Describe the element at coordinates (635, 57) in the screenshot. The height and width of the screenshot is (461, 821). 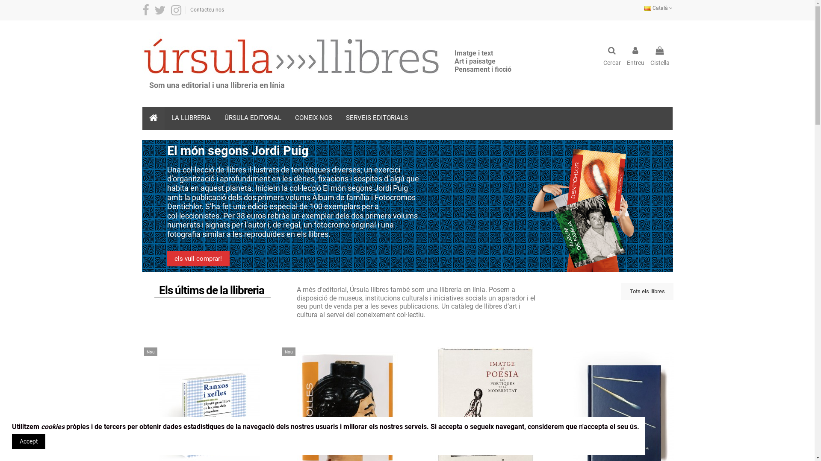
I see `Entreu` at that location.